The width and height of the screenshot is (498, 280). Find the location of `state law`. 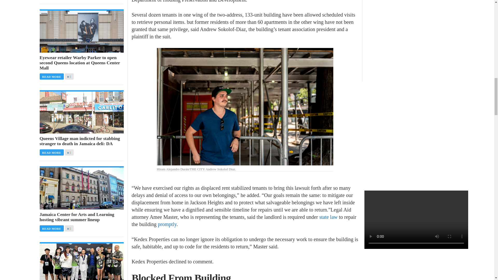

state law is located at coordinates (328, 217).